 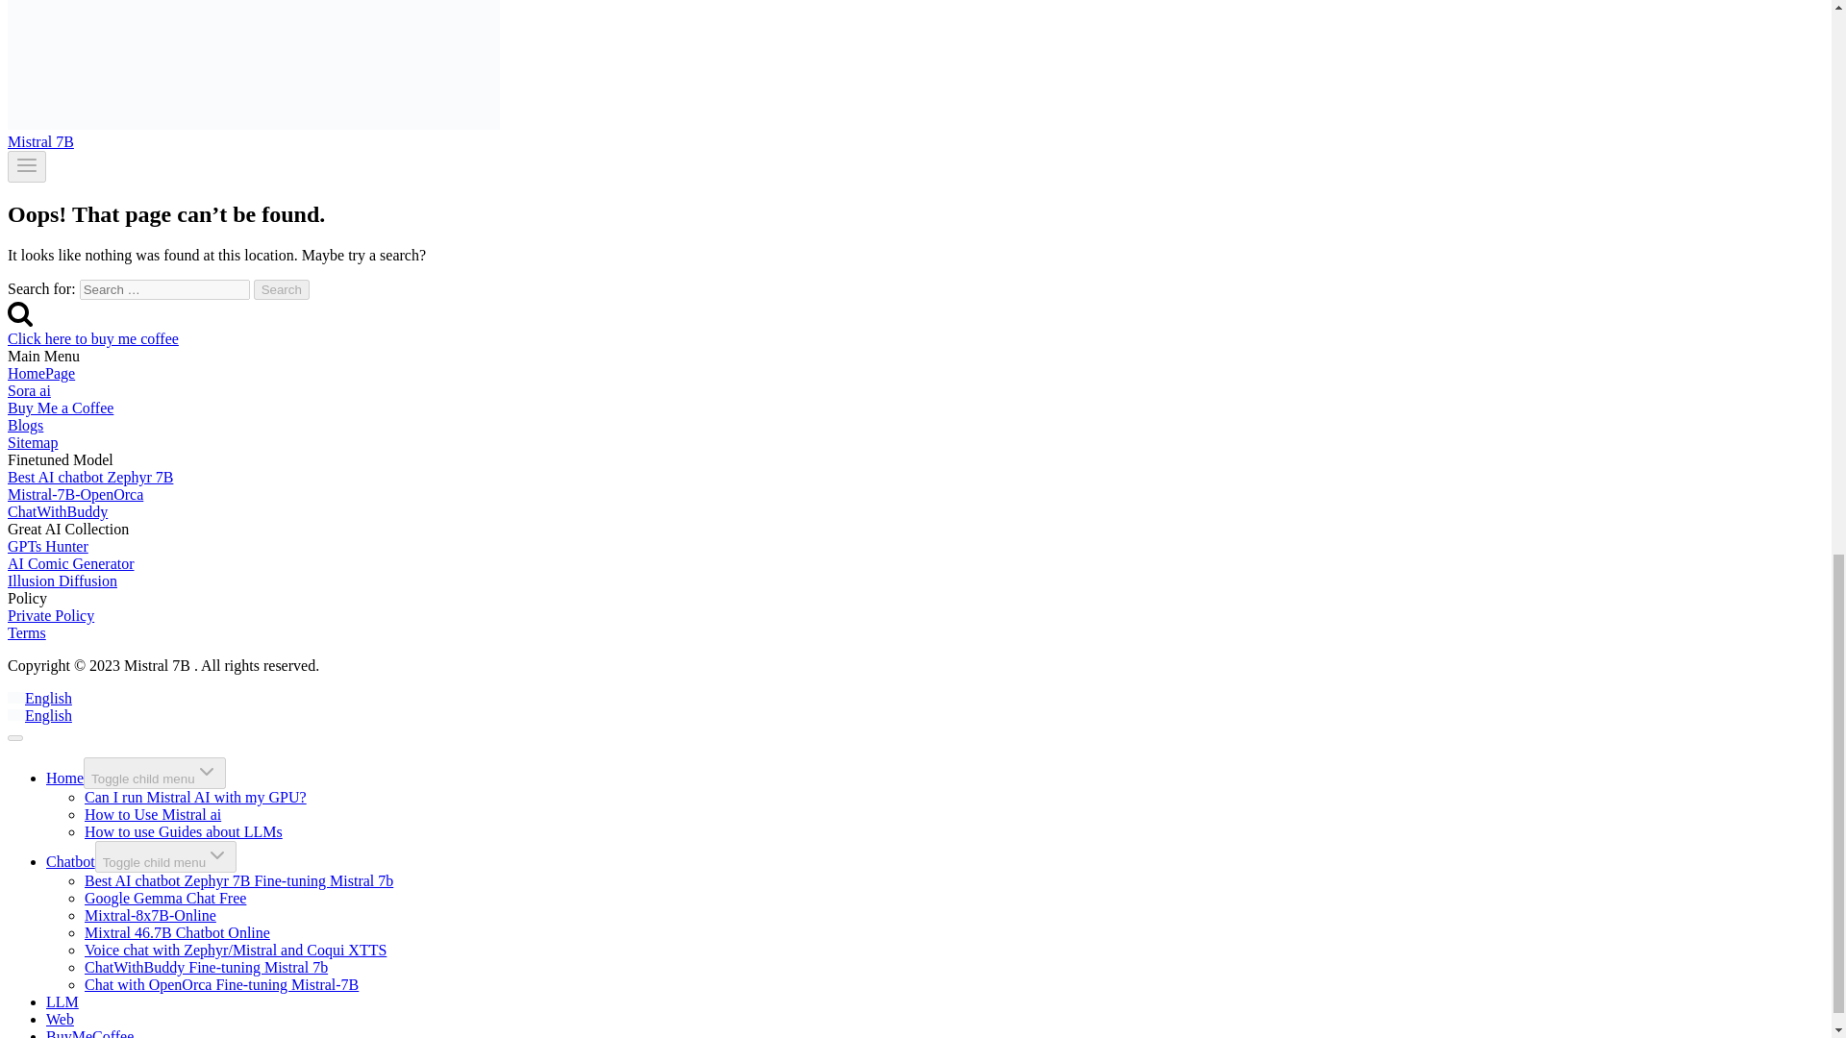 I want to click on Blogs, so click(x=25, y=425).